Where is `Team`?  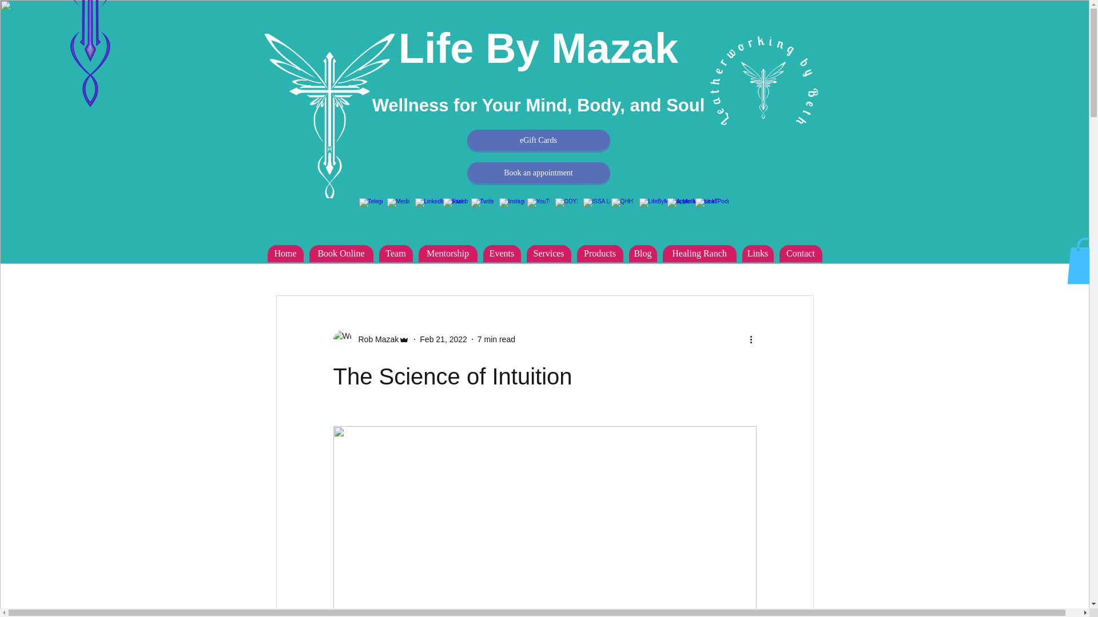 Team is located at coordinates (396, 254).